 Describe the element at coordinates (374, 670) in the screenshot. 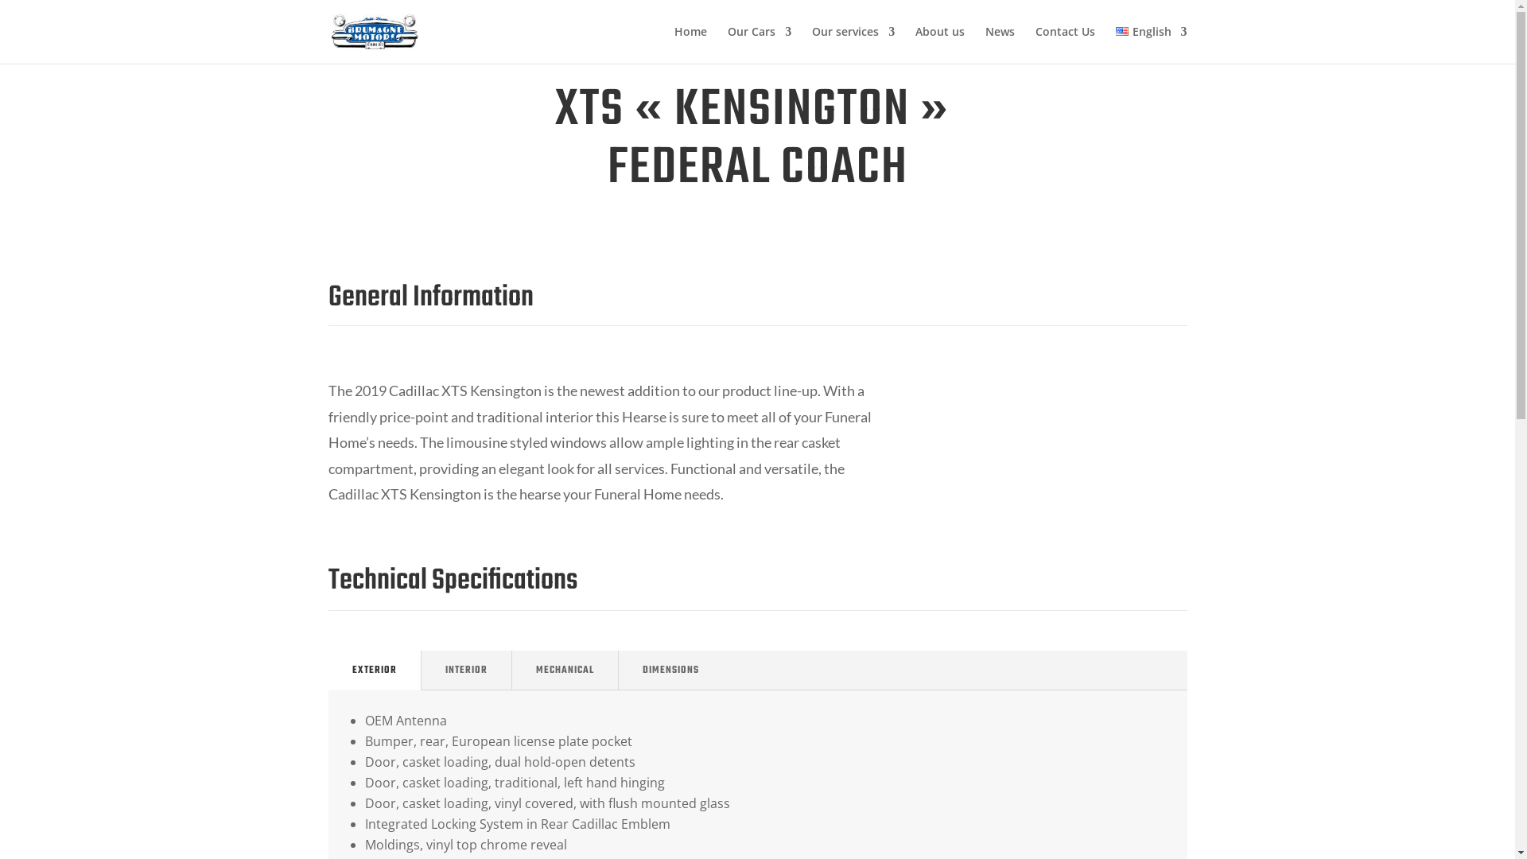

I see `EXTERIOR` at that location.